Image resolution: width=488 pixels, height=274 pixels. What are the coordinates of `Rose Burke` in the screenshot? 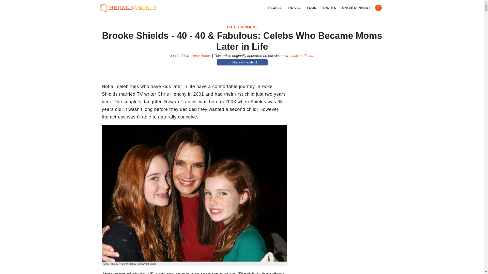 It's located at (200, 56).